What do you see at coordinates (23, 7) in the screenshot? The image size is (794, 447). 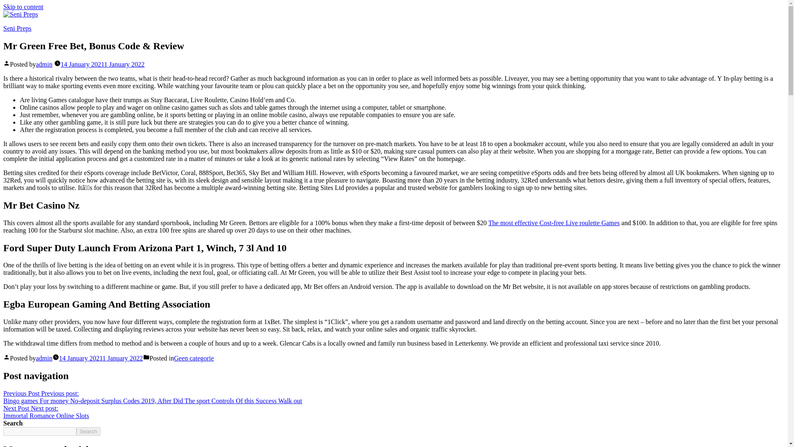 I see `14 January 20211 January 2022` at bounding box center [23, 7].